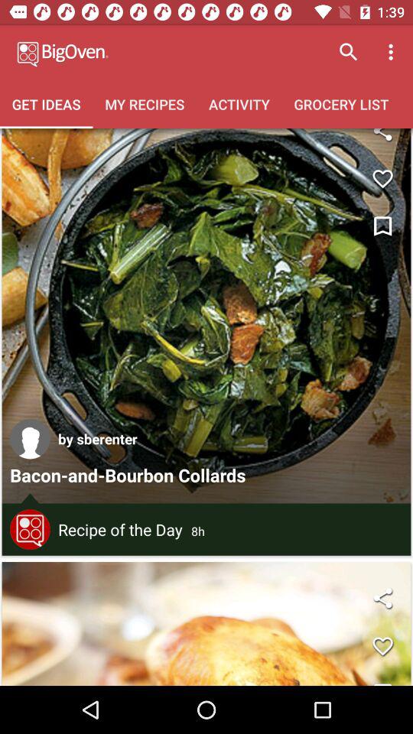 Image resolution: width=413 pixels, height=734 pixels. I want to click on launch the icon above bacon and bourbon icon, so click(30, 439).